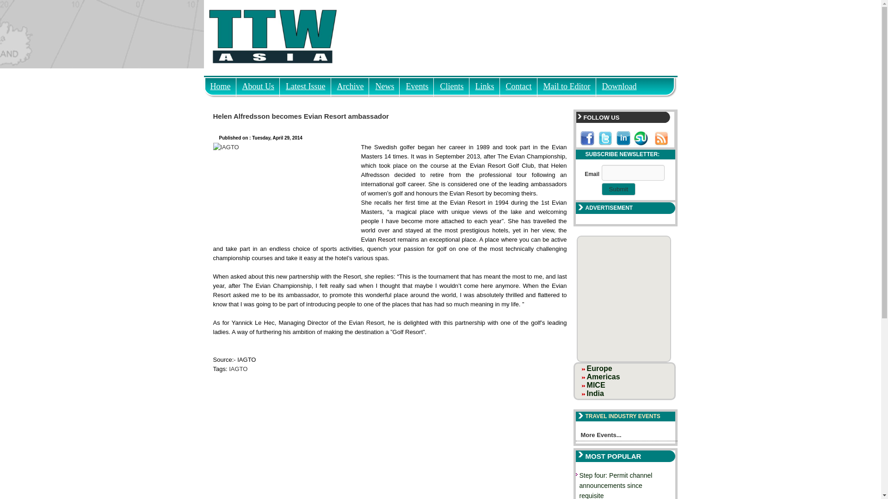 This screenshot has width=888, height=499. Describe the element at coordinates (626, 436) in the screenshot. I see `More Events...` at that location.